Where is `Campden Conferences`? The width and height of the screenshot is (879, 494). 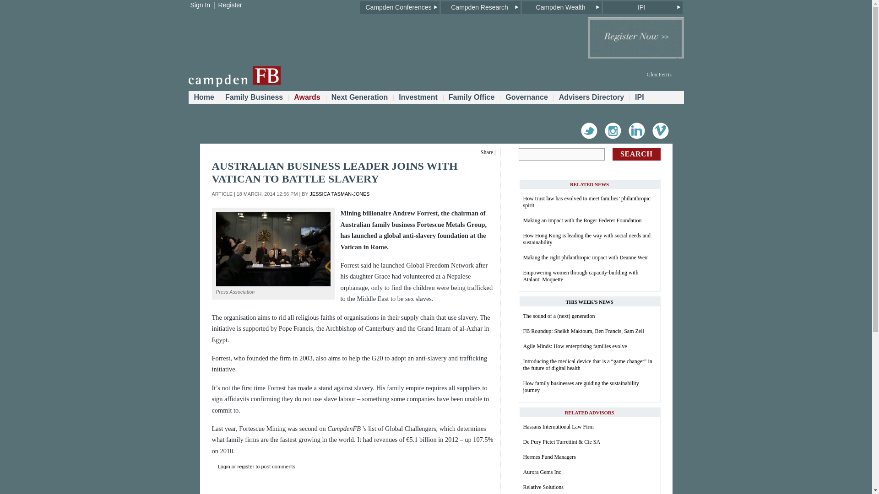 Campden Conferences is located at coordinates (399, 7).